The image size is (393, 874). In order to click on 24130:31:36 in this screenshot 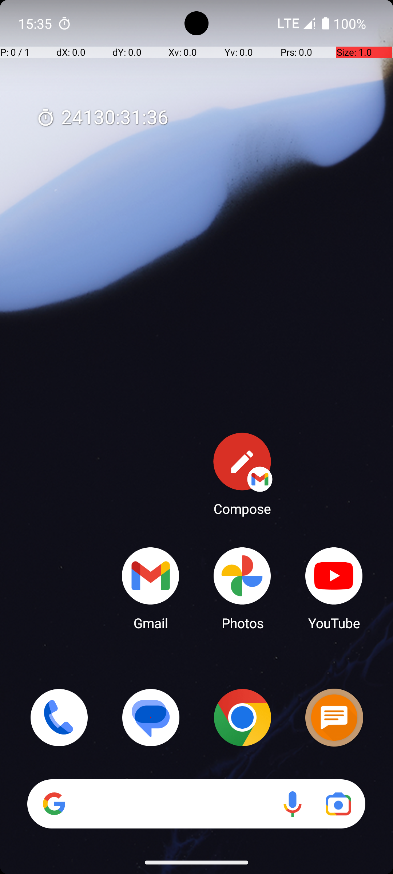, I will do `click(102, 118)`.